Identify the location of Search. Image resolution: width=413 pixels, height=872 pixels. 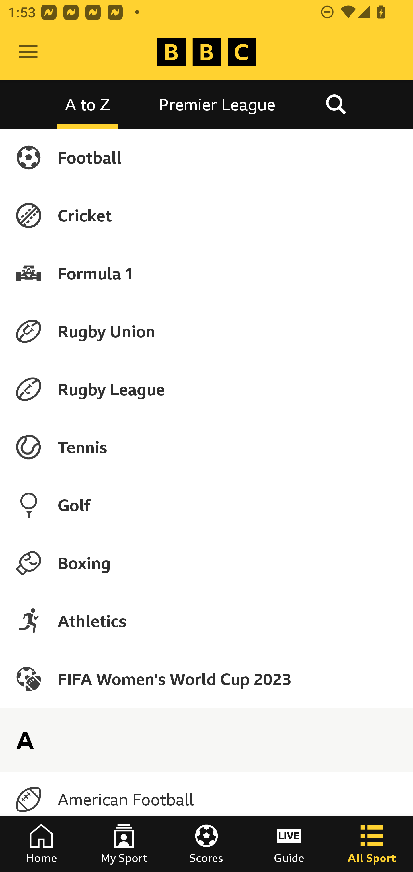
(336, 104).